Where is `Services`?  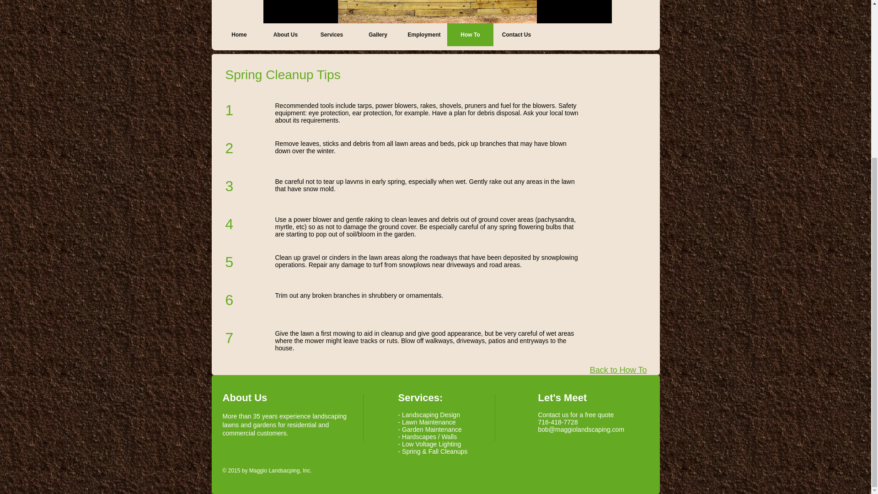
Services is located at coordinates (331, 35).